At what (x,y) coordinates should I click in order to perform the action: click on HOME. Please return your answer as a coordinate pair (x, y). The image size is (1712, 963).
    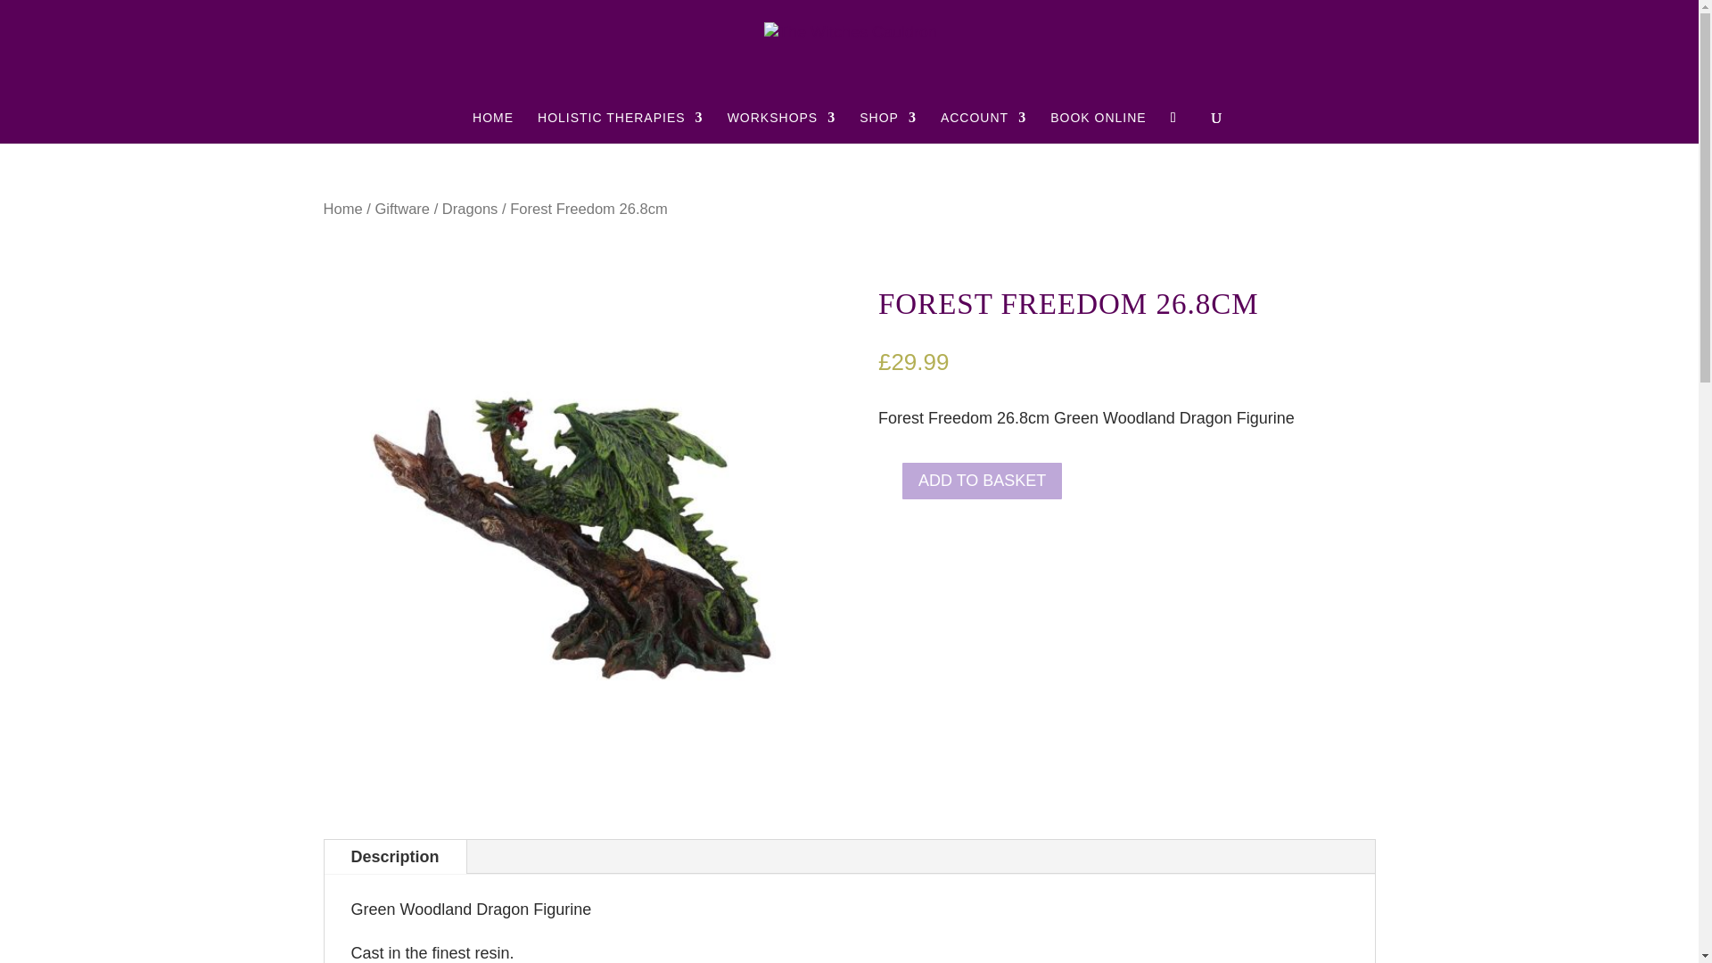
    Looking at the image, I should click on (492, 127).